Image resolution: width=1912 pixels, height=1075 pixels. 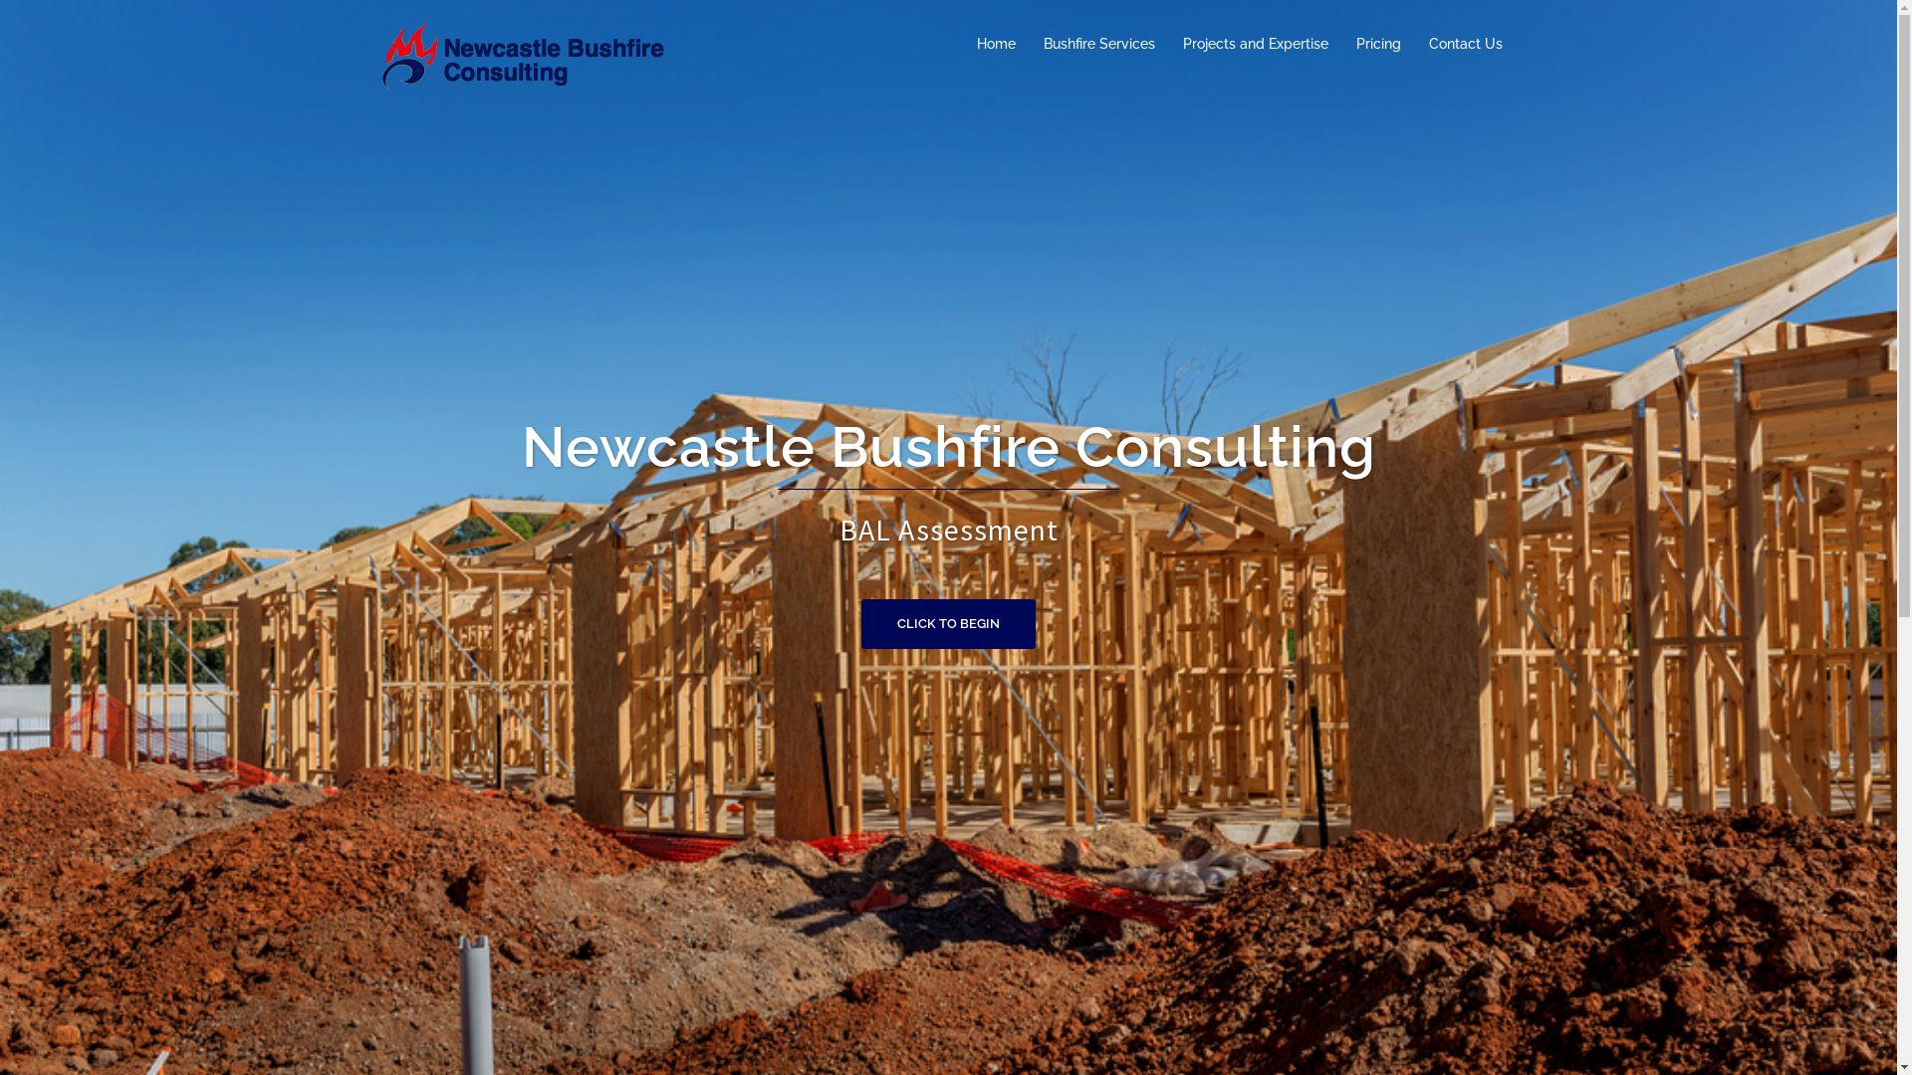 What do you see at coordinates (995, 44) in the screenshot?
I see `Home` at bounding box center [995, 44].